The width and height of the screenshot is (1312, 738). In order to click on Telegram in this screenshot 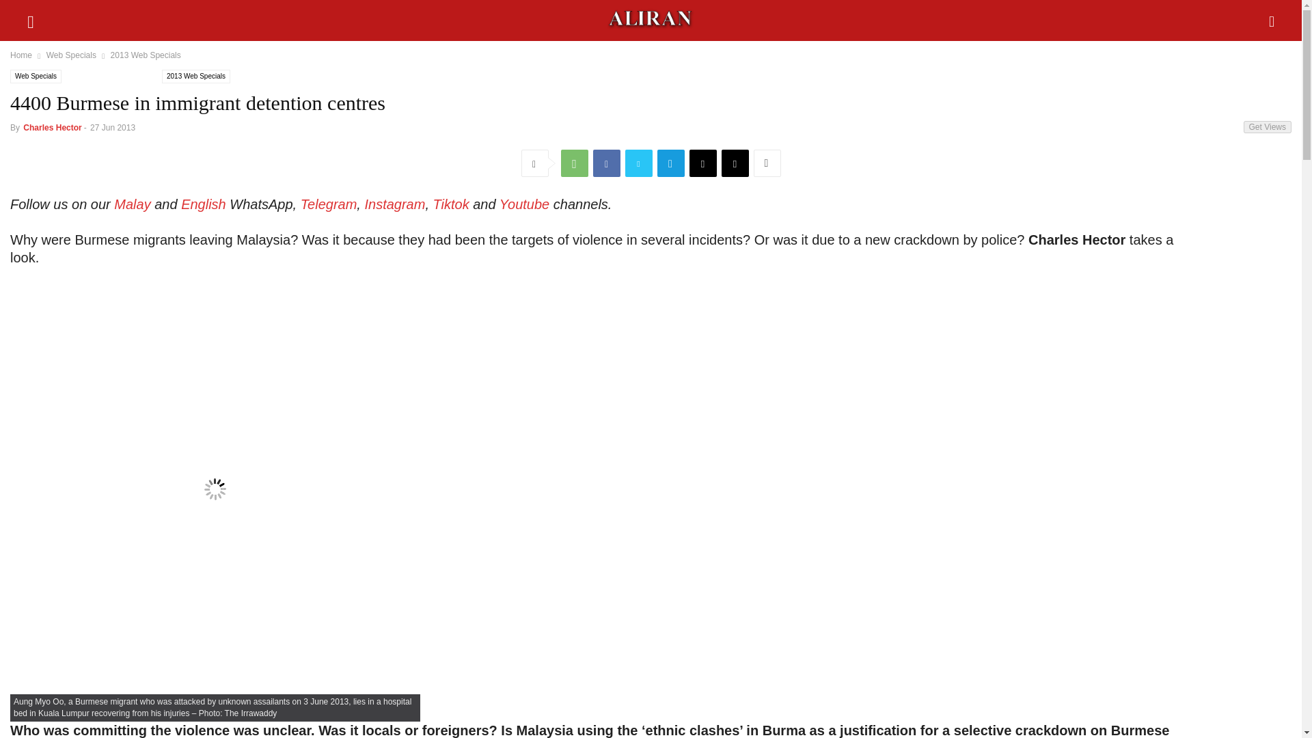, I will do `click(671, 163)`.